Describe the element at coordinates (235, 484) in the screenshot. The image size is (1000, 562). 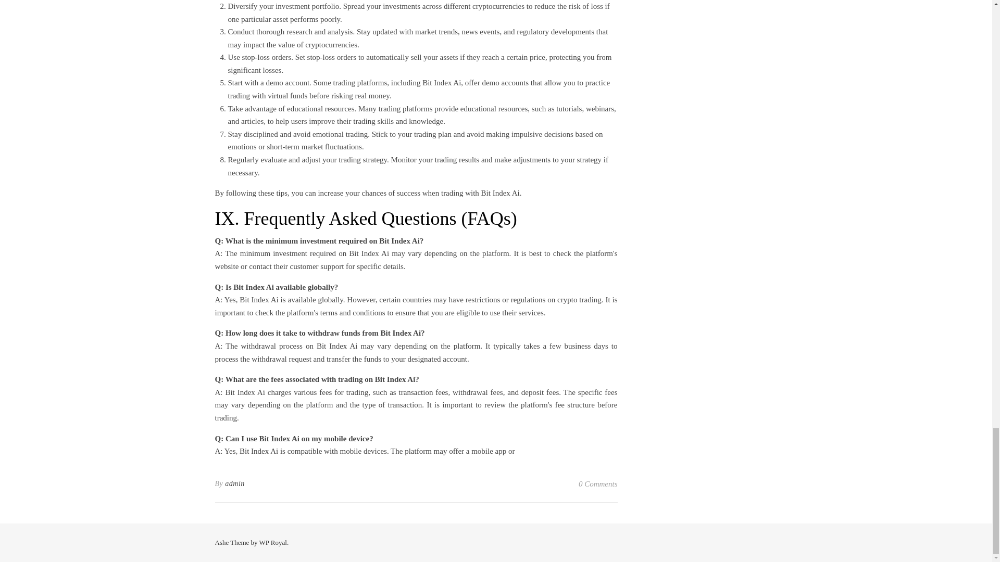
I see `admin` at that location.